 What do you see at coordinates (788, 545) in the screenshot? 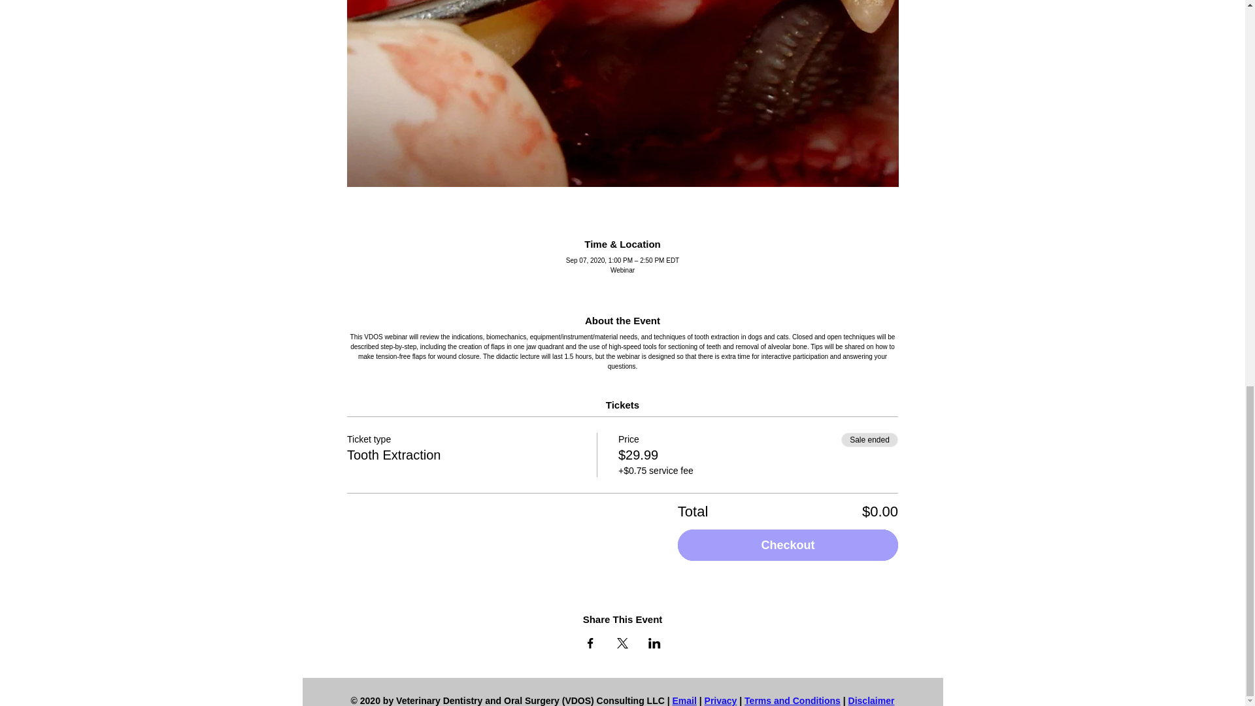
I see `Checkout` at bounding box center [788, 545].